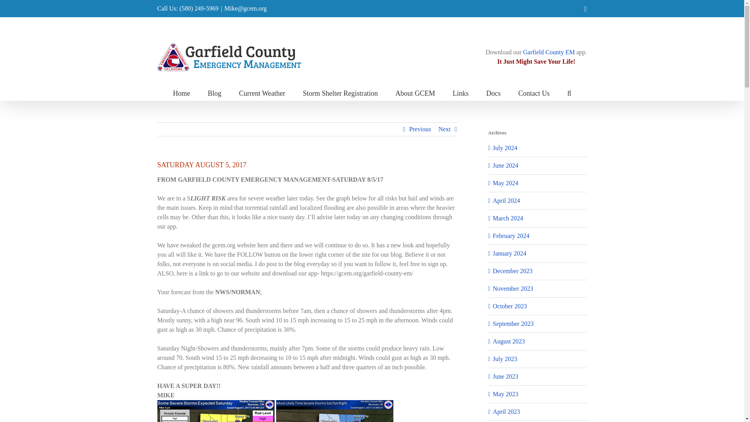 The width and height of the screenshot is (750, 422). I want to click on Storm Shelter Registration, so click(340, 93).